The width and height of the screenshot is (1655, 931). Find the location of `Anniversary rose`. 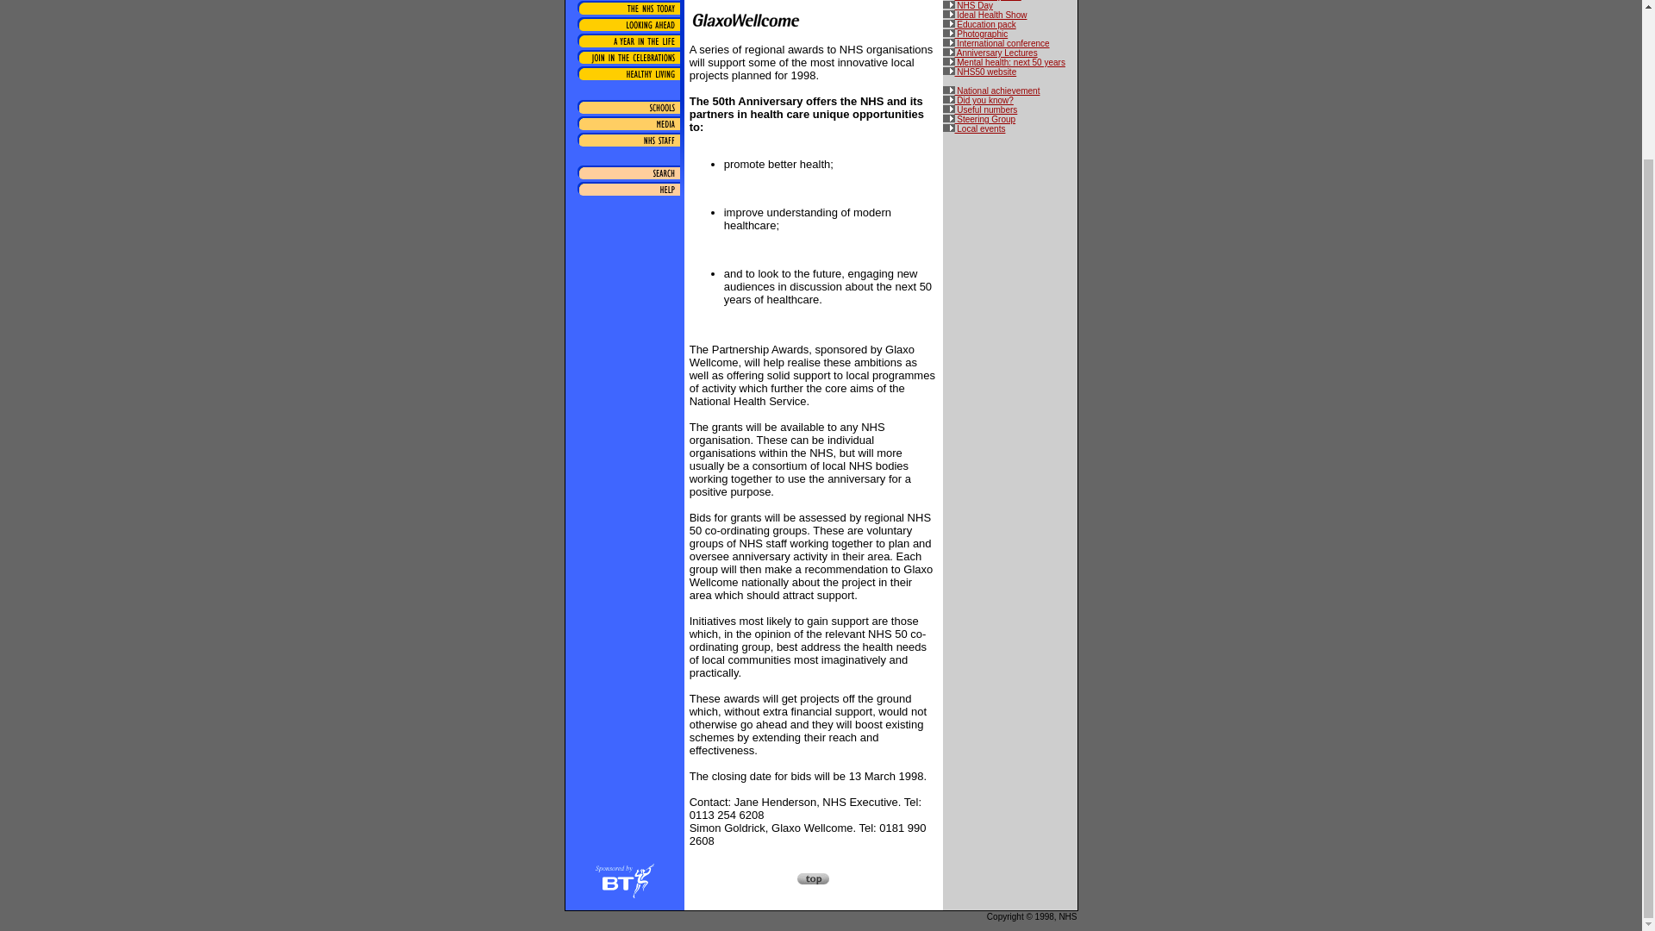

Anniversary rose is located at coordinates (982, 0).